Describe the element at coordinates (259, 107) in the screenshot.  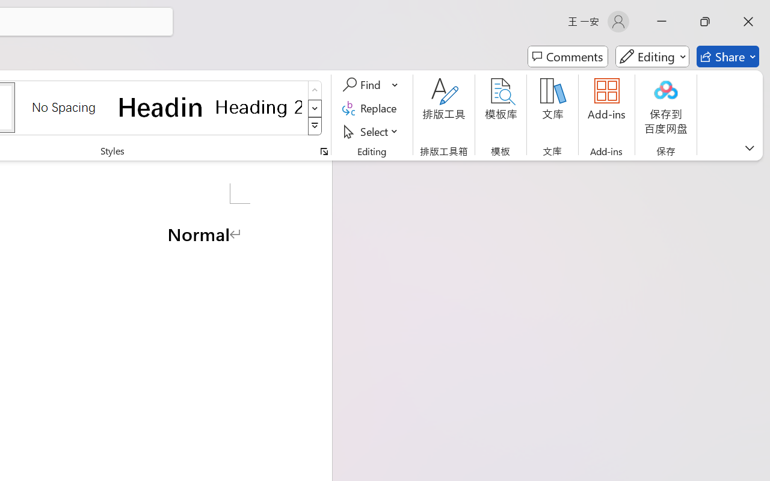
I see `Heading 2` at that location.